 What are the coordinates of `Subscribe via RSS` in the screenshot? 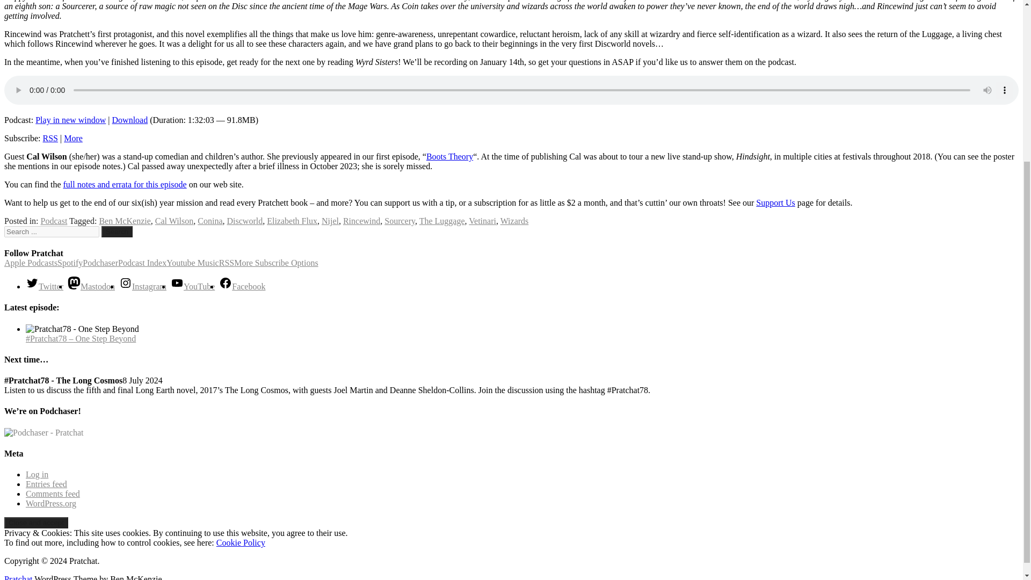 It's located at (226, 262).